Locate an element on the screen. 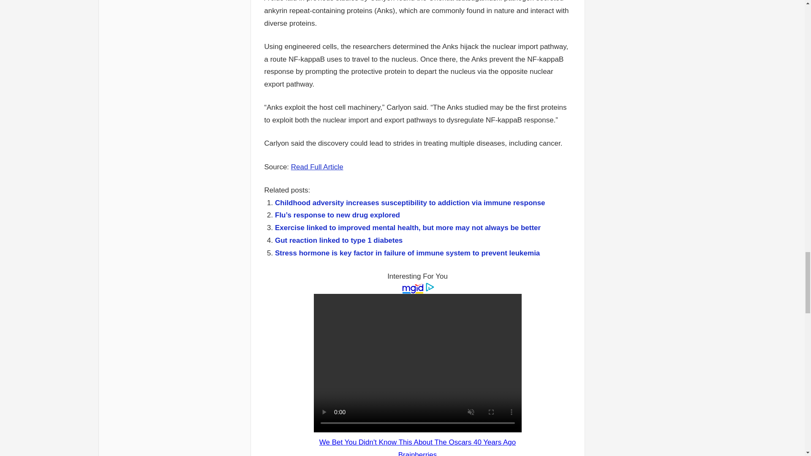 The height and width of the screenshot is (456, 811). Gut reaction linked to type 1 diabetes is located at coordinates (338, 240).